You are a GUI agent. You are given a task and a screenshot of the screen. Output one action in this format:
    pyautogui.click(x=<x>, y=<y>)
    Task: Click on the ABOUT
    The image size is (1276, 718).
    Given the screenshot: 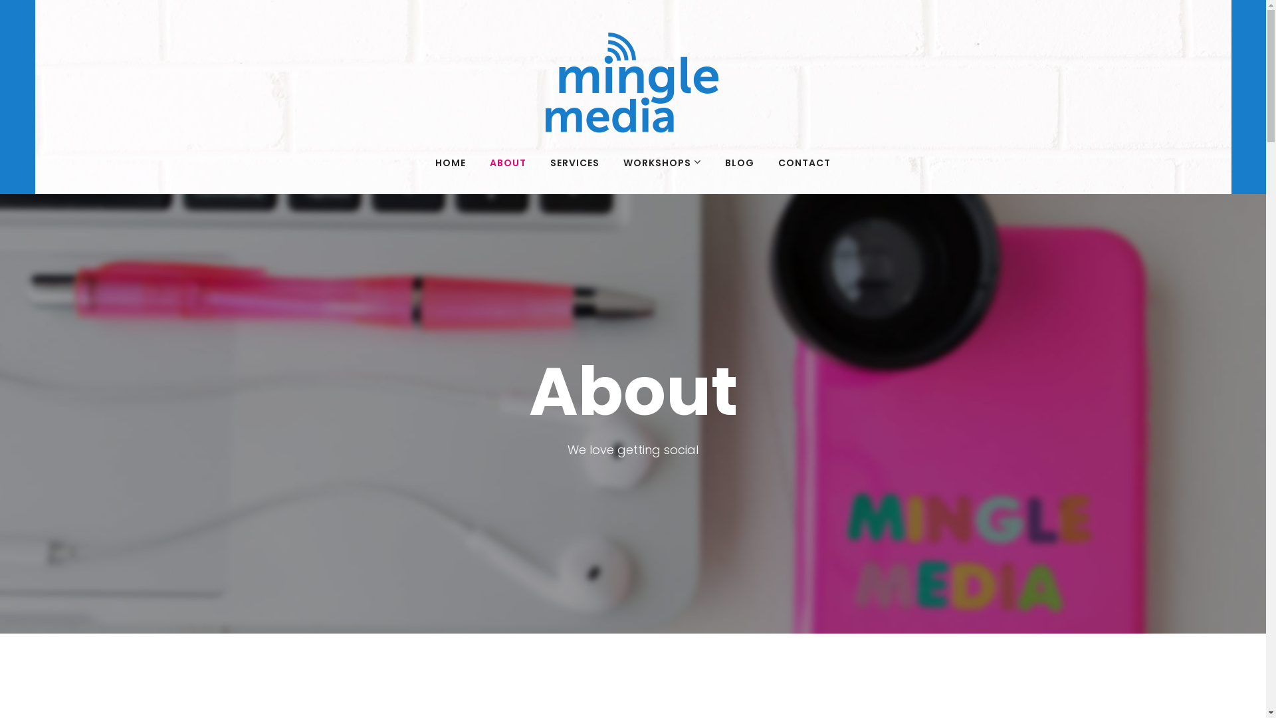 What is the action you would take?
    pyautogui.click(x=508, y=163)
    